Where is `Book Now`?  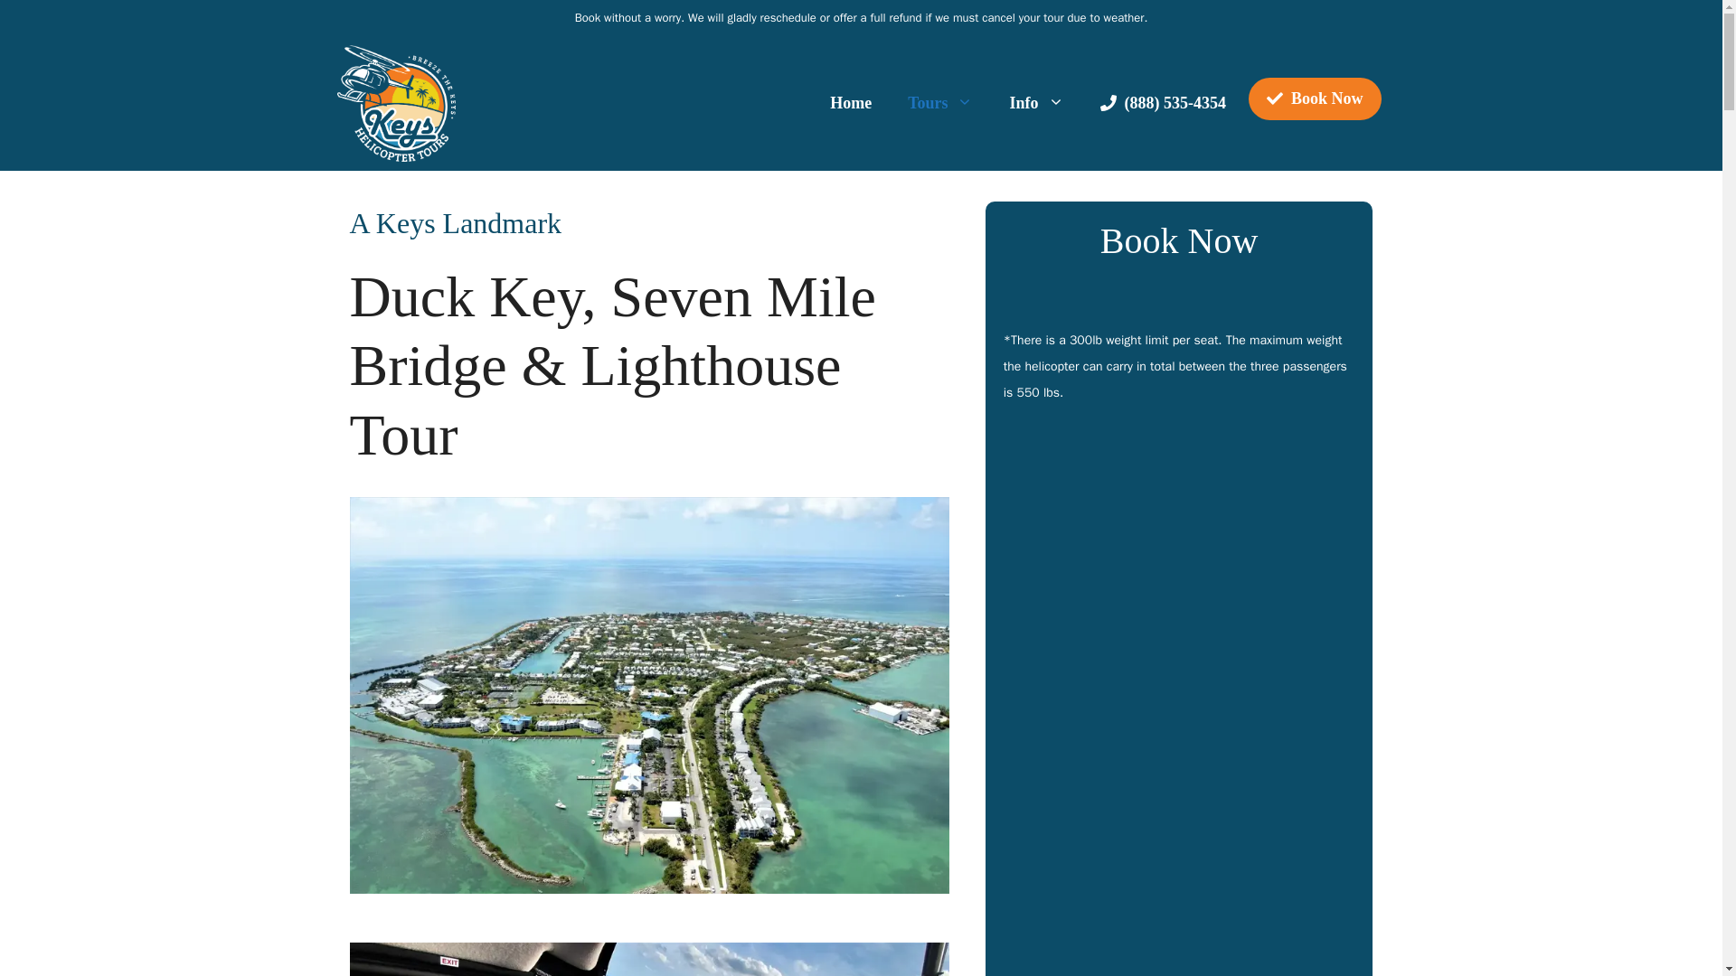 Book Now is located at coordinates (1315, 99).